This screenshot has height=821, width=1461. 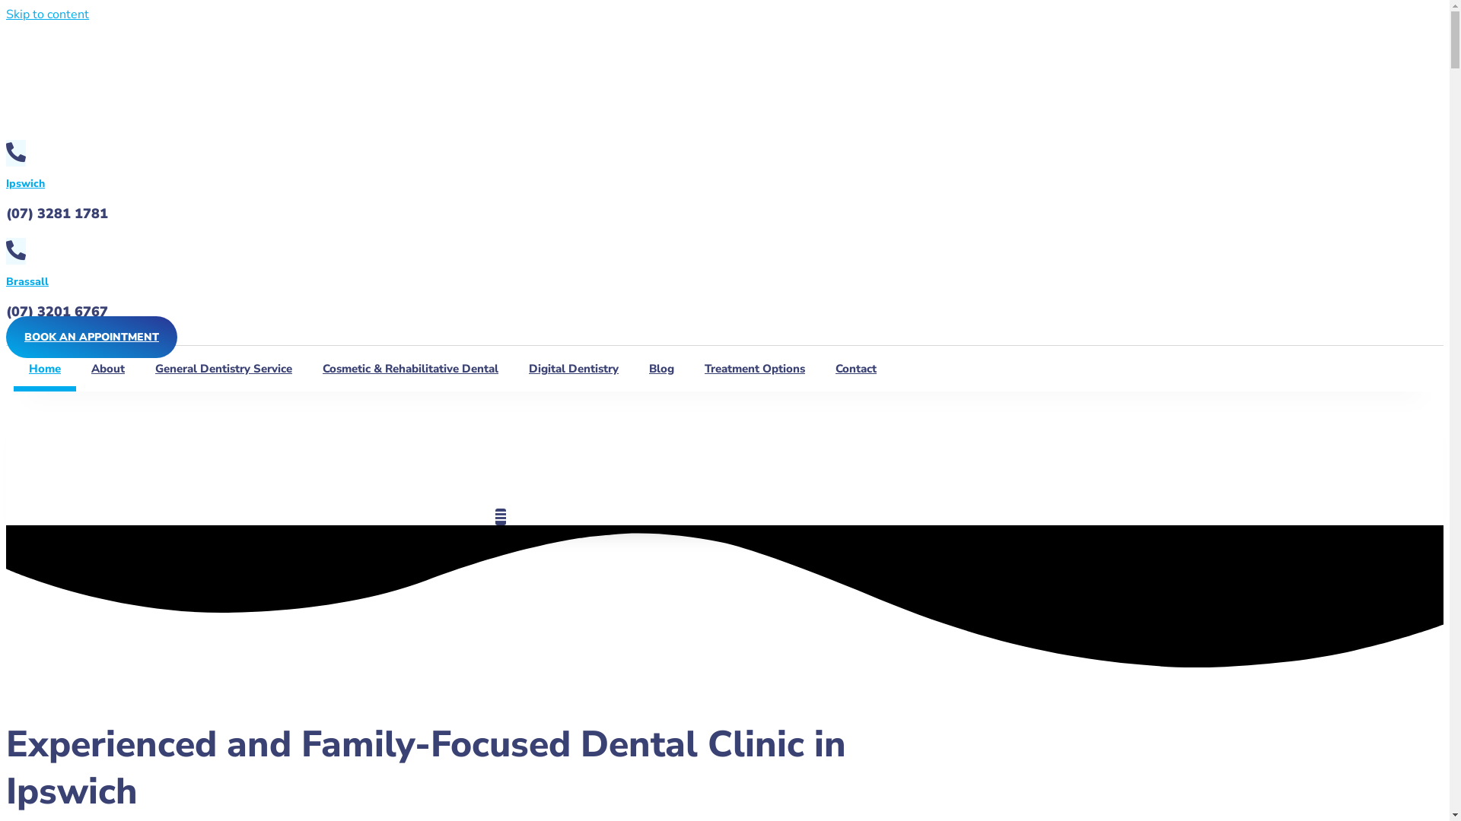 What do you see at coordinates (574, 369) in the screenshot?
I see `Digital Dentistry` at bounding box center [574, 369].